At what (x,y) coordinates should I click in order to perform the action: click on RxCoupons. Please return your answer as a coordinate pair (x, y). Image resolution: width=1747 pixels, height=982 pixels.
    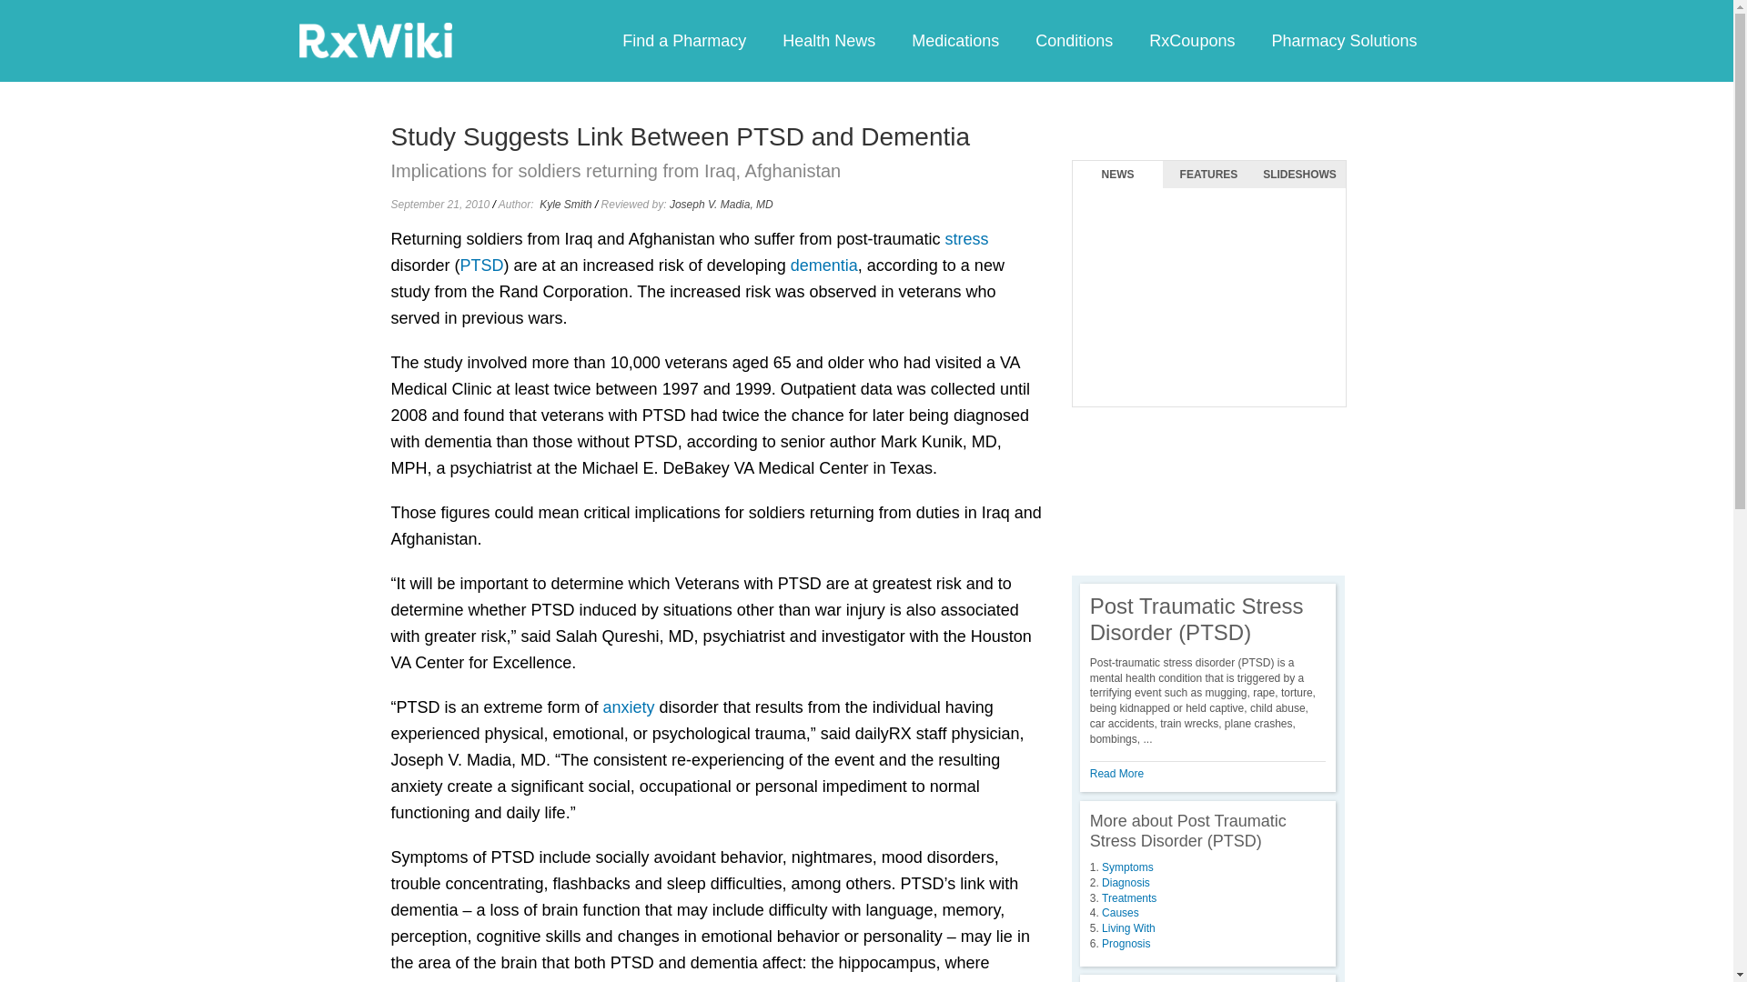
    Looking at the image, I should click on (1191, 40).